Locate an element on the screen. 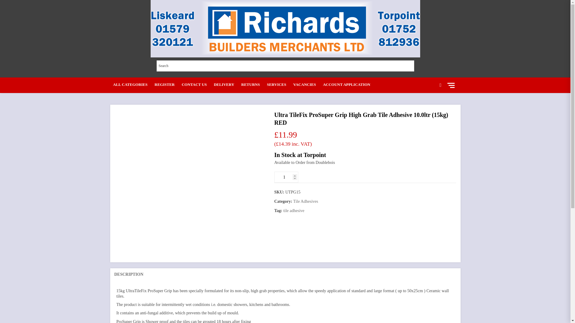 The width and height of the screenshot is (575, 323). 1 is located at coordinates (286, 177).